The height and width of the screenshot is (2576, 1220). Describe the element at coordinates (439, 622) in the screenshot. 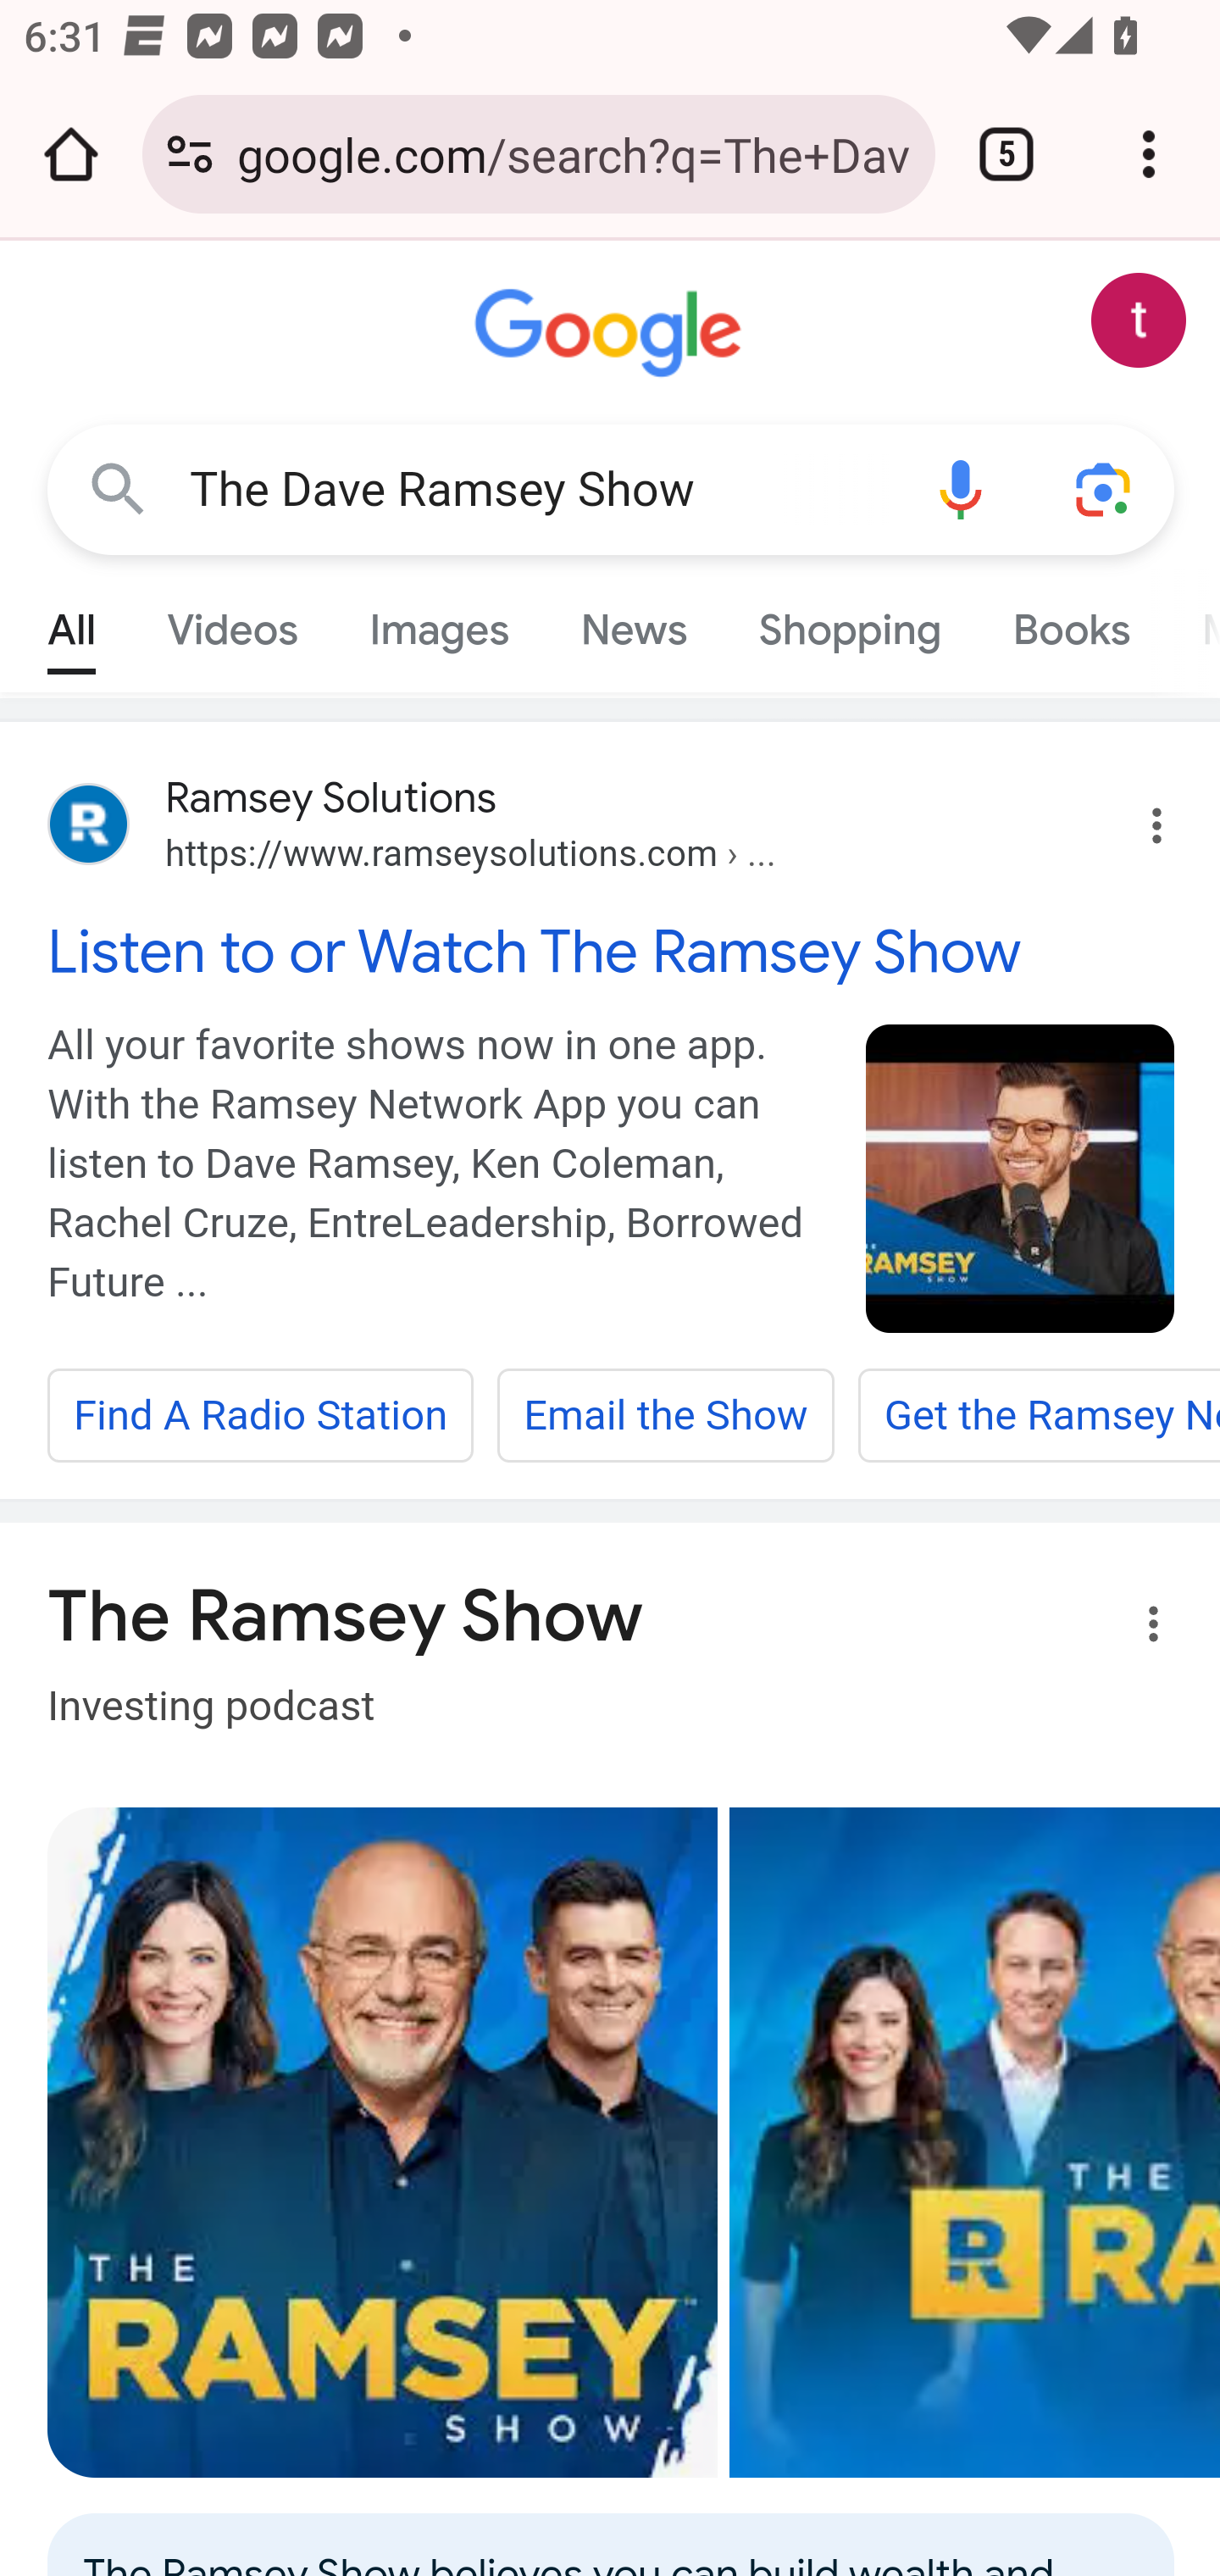

I see `Images` at that location.